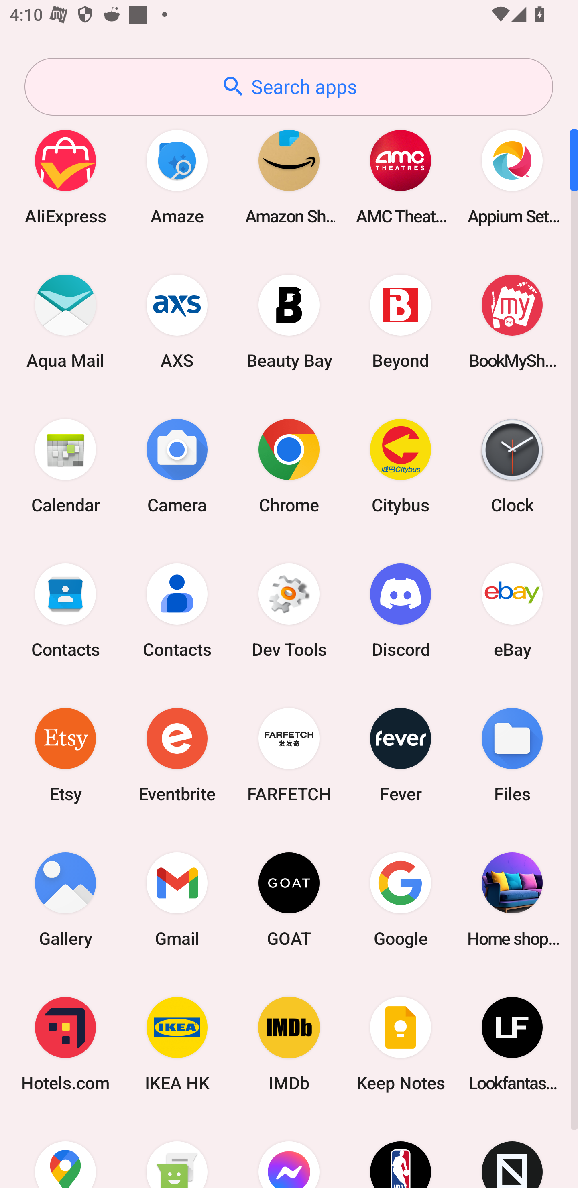 The image size is (578, 1188). I want to click on Clock, so click(512, 466).